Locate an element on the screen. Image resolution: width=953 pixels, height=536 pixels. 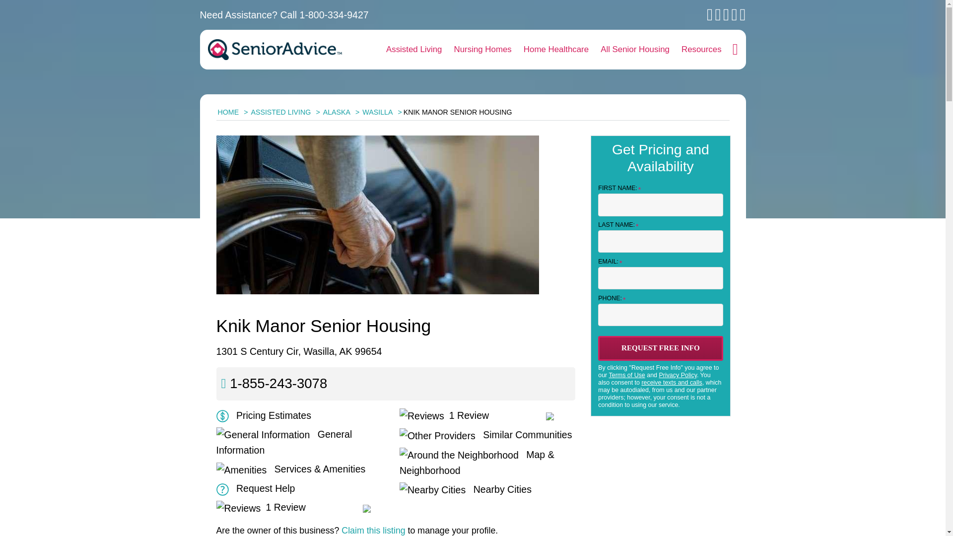
Reviews of Knik Manor Senior Housing in Wasilla, AK is located at coordinates (444, 415).